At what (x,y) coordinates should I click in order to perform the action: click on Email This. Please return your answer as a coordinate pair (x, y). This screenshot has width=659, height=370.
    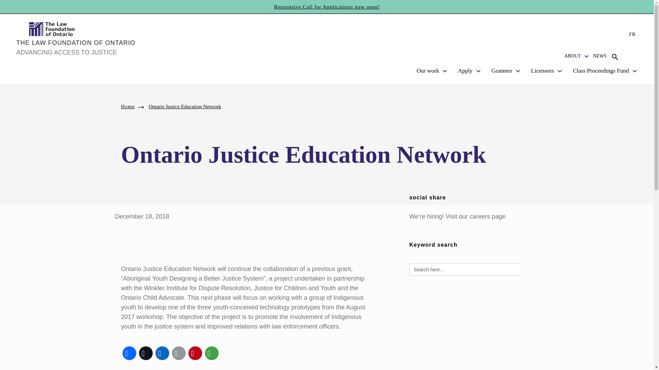
    Looking at the image, I should click on (178, 353).